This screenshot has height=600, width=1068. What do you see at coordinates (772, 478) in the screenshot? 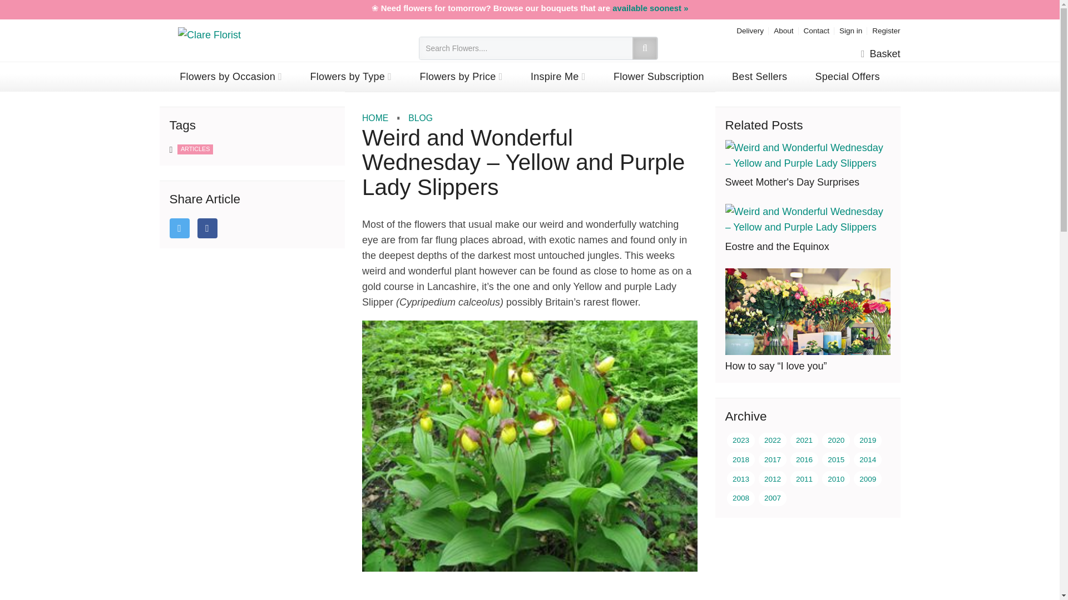
I see `Show posts from 2012` at bounding box center [772, 478].